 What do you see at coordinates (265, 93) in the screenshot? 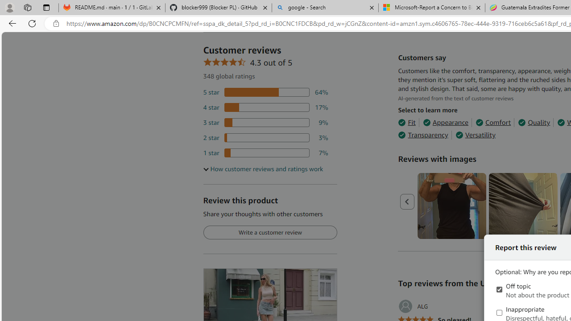
I see `64 percent of reviews have 5 stars` at bounding box center [265, 93].